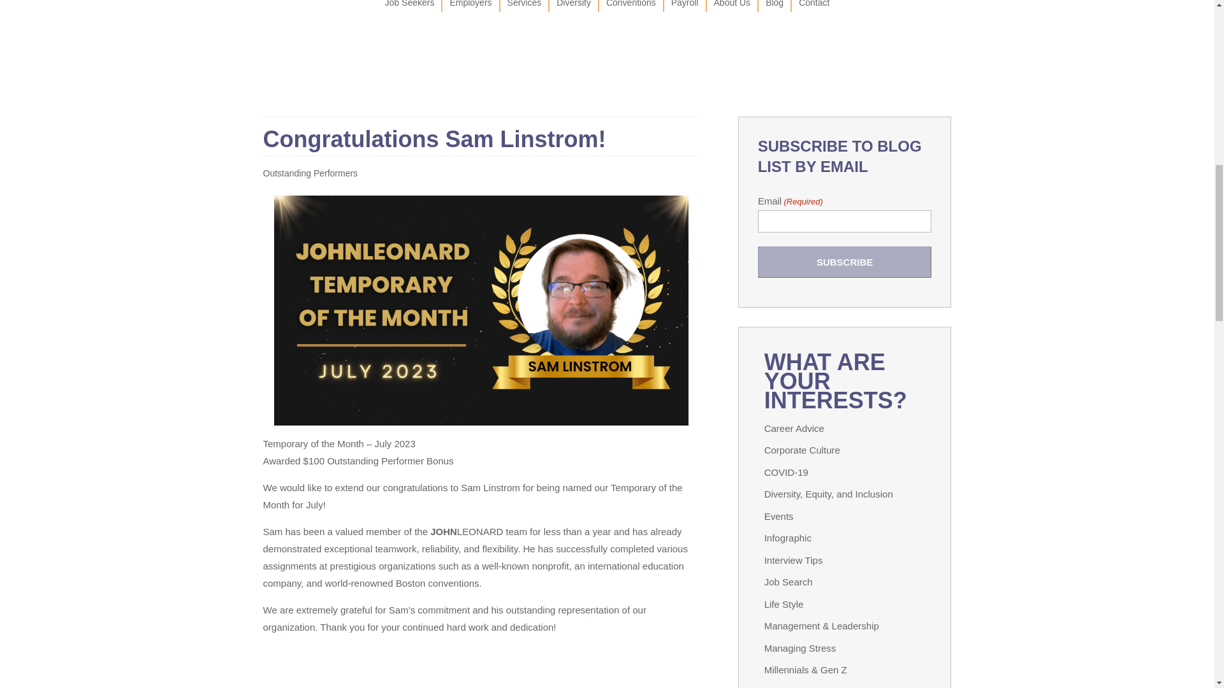  What do you see at coordinates (525, 6) in the screenshot?
I see `Services` at bounding box center [525, 6].